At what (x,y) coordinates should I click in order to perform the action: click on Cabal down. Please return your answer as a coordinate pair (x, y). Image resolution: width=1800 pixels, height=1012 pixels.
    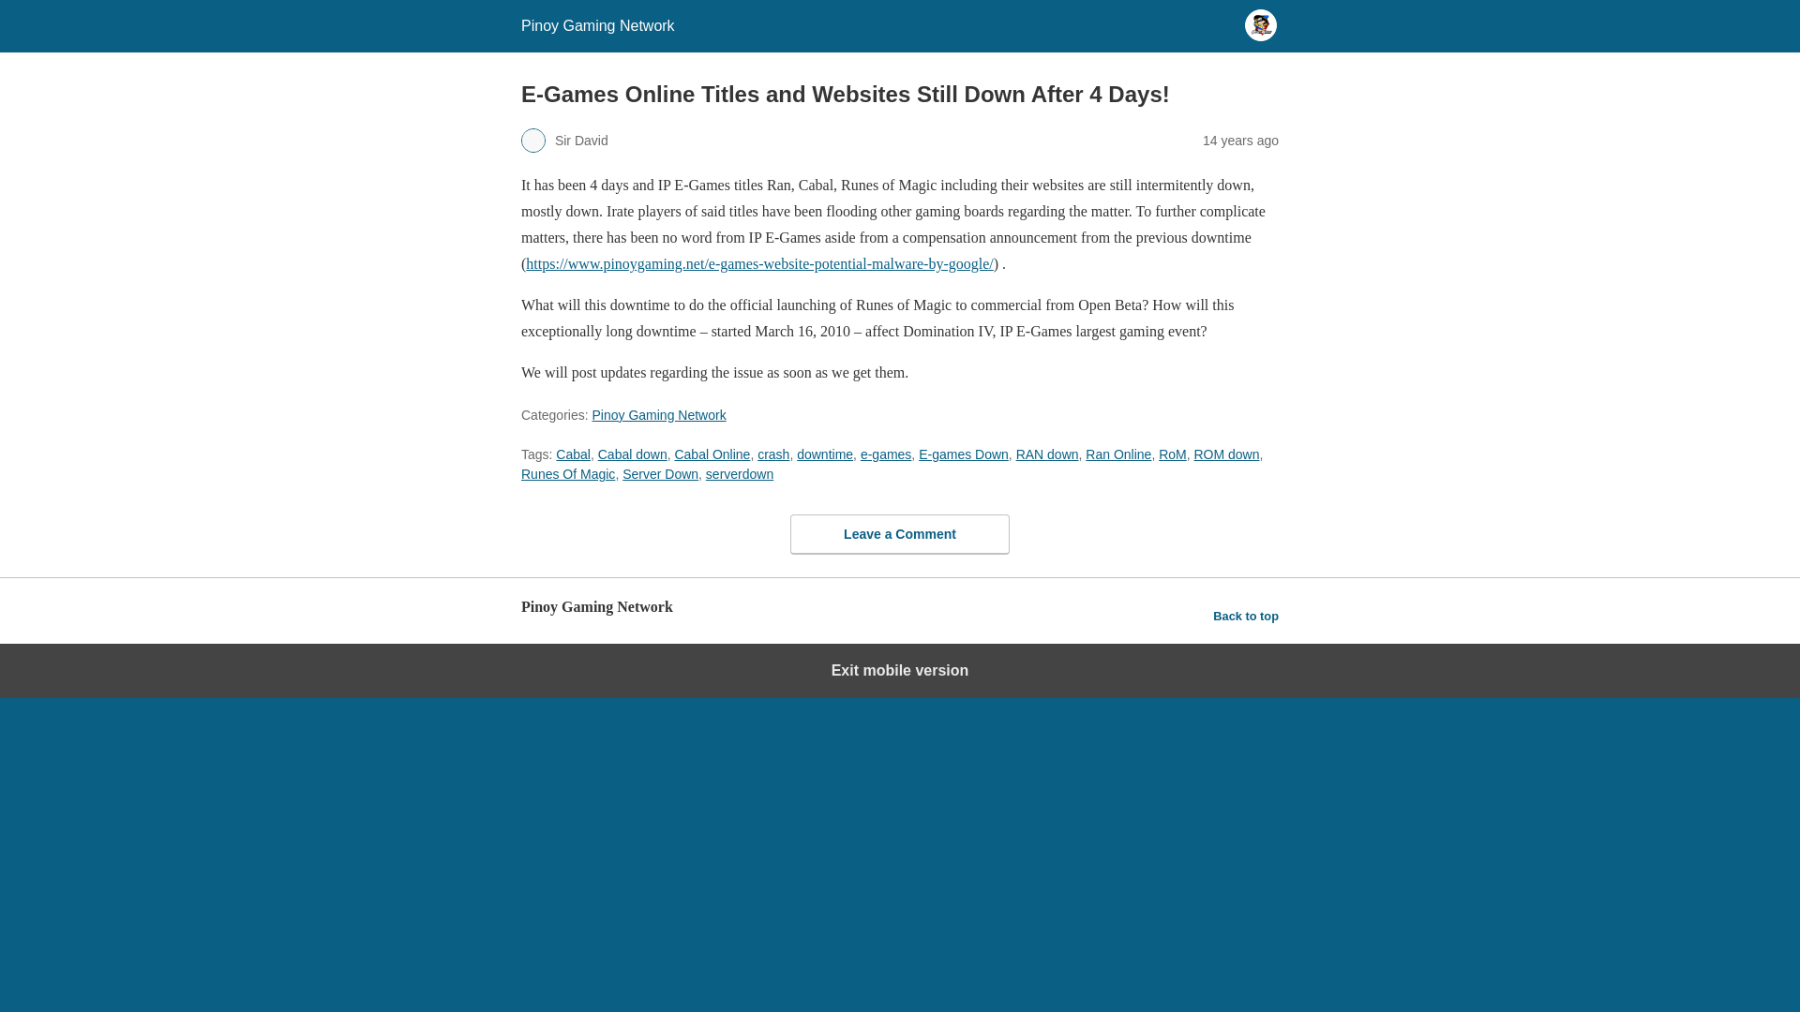
    Looking at the image, I should click on (632, 454).